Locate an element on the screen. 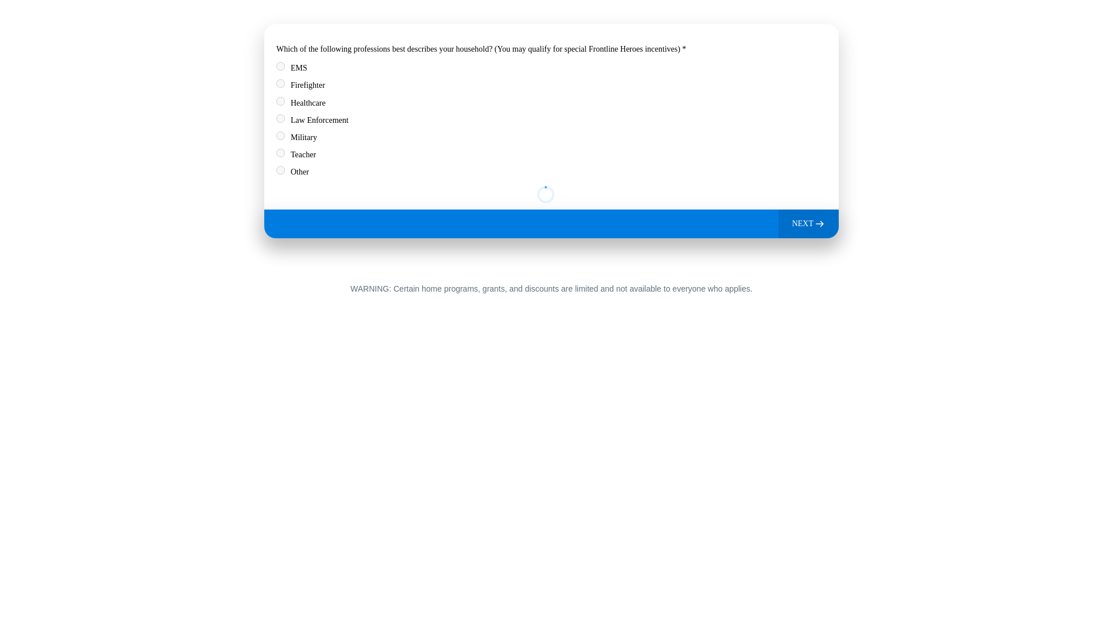  Other is located at coordinates (280, 170).